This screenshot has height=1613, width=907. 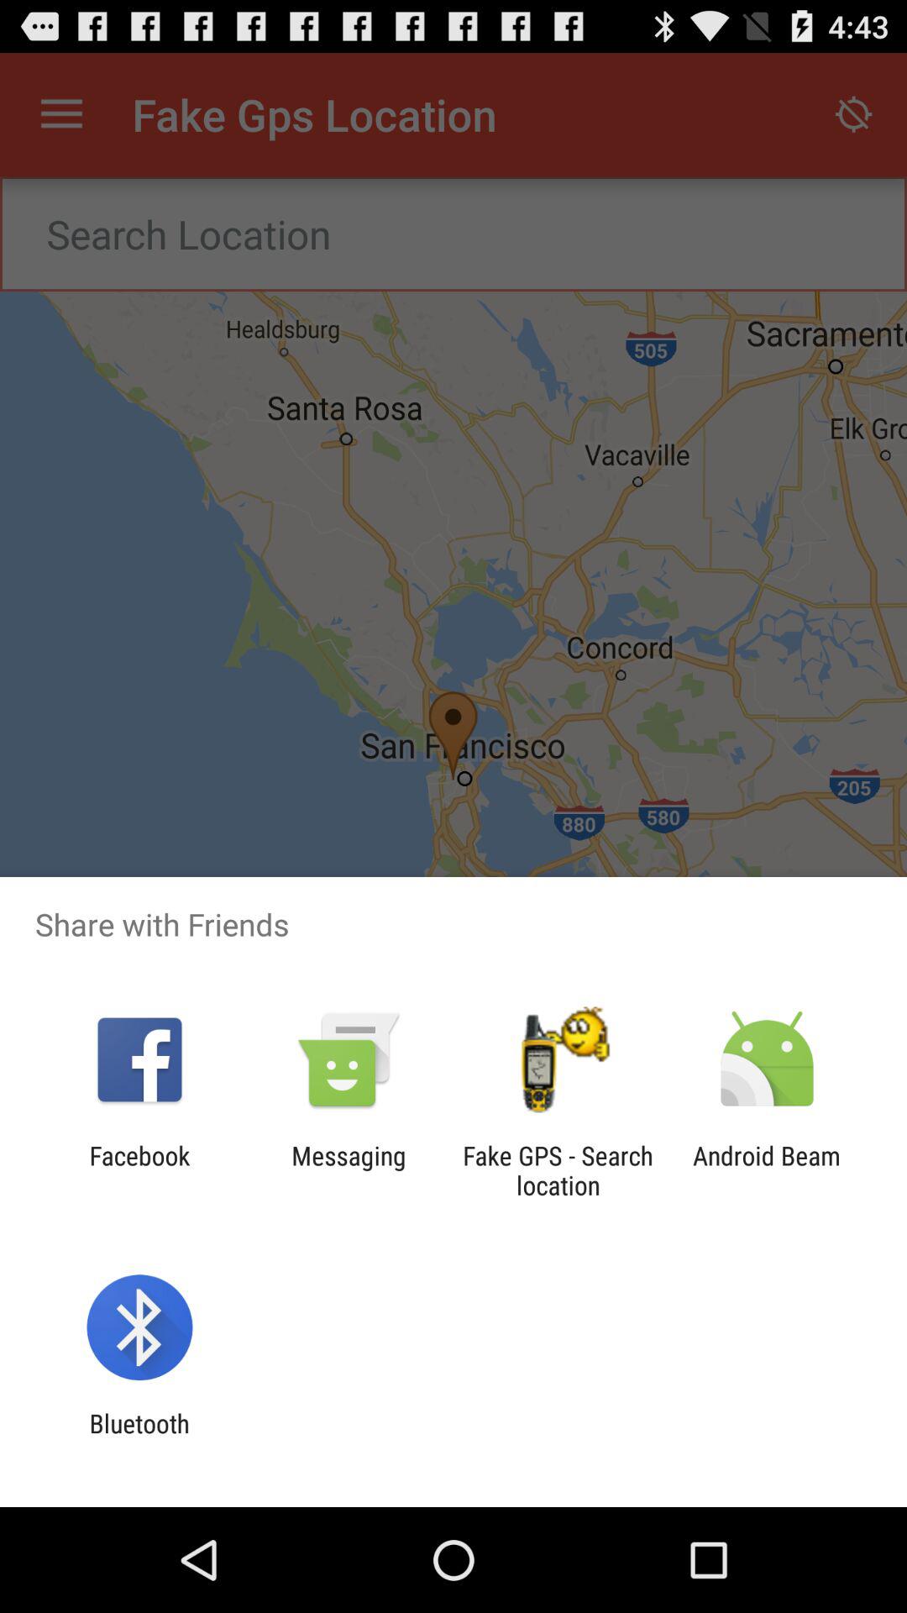 I want to click on tap app next to the android beam app, so click(x=558, y=1170).